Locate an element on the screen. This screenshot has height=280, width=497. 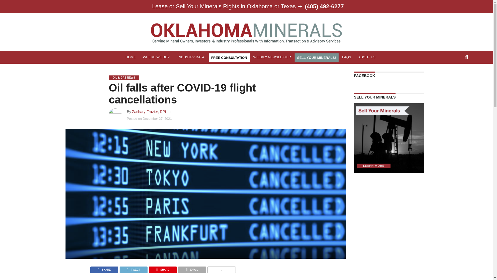
HOME is located at coordinates (130, 57).